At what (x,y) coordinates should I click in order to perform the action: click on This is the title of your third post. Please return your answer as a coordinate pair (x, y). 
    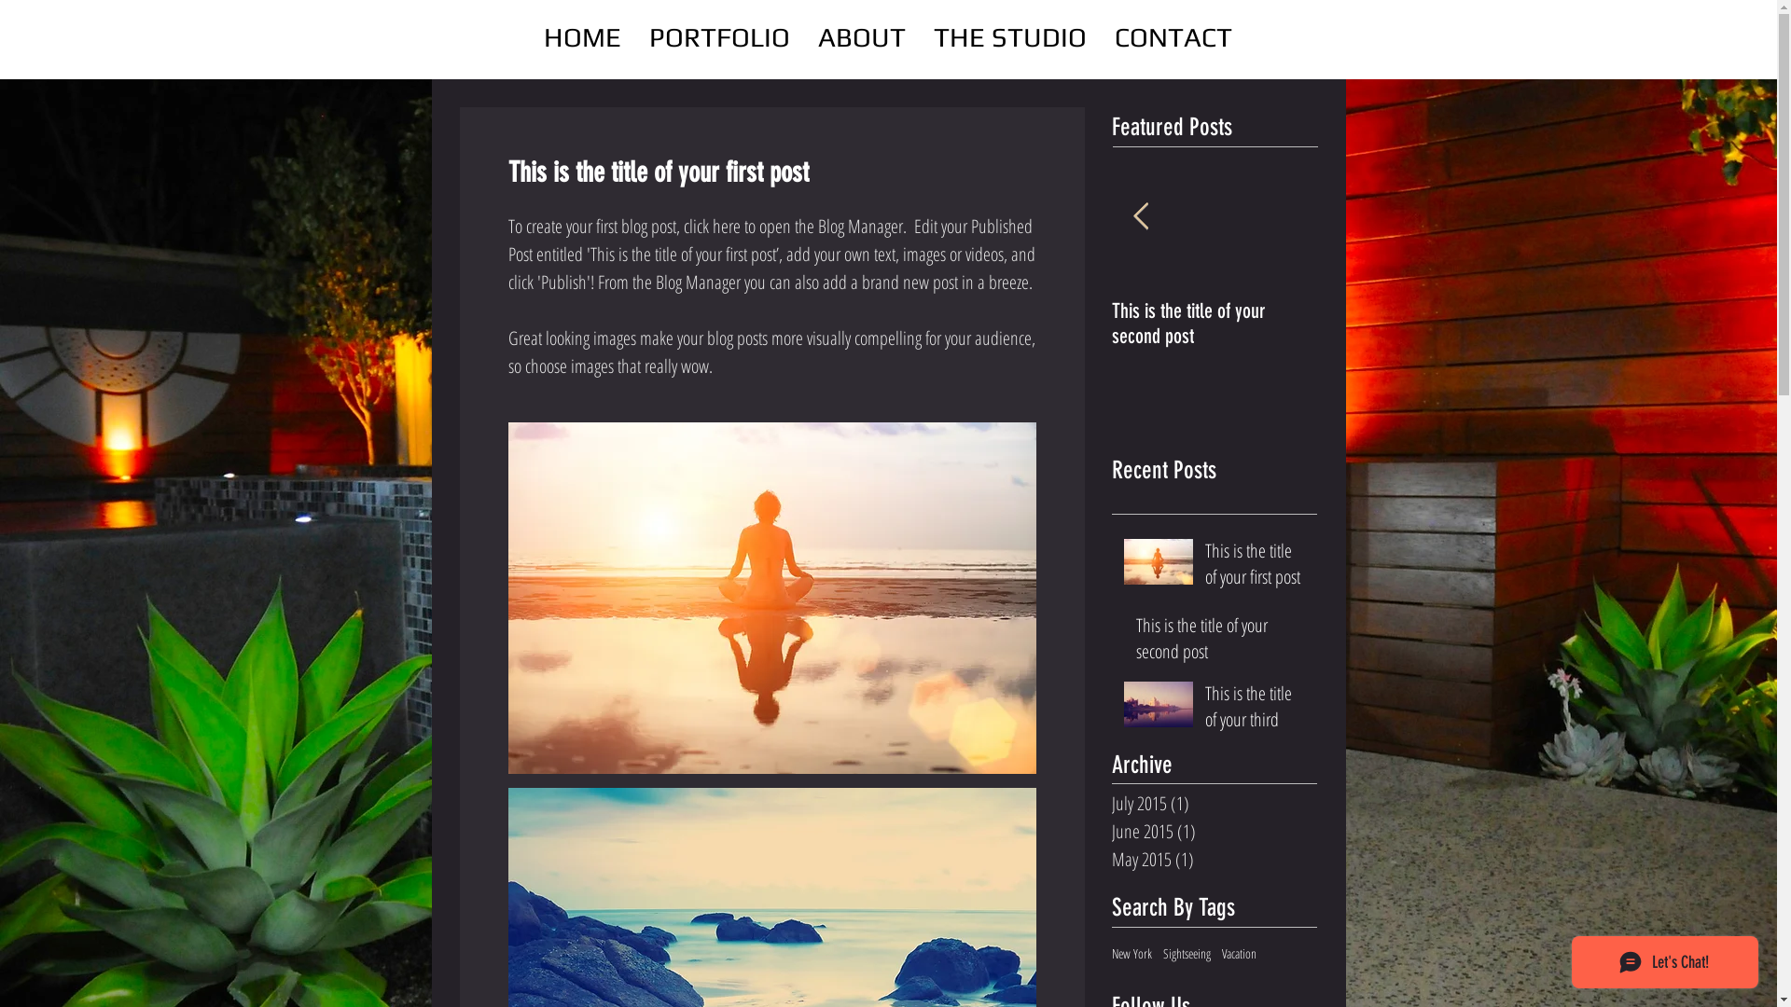
    Looking at the image, I should click on (1256, 724).